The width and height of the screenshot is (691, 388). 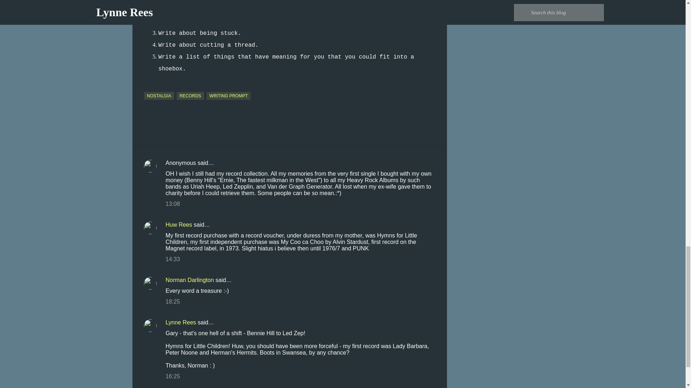 What do you see at coordinates (173, 259) in the screenshot?
I see `14:33` at bounding box center [173, 259].